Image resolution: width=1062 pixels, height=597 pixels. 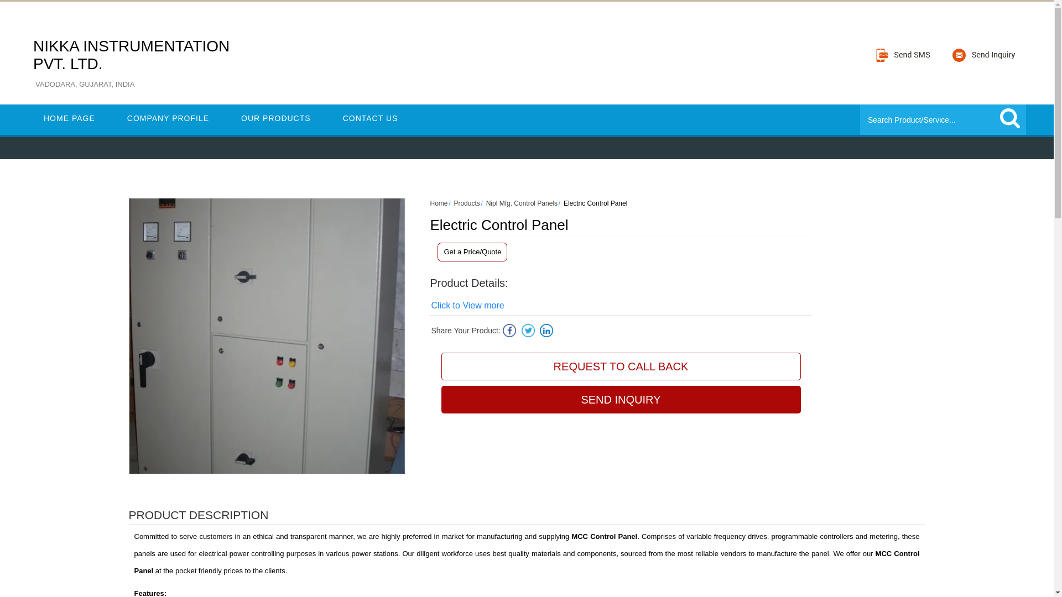 I want to click on Home, so click(x=439, y=203).